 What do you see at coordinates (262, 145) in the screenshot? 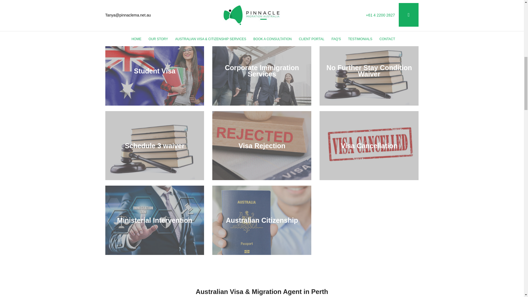
I see `Visa Rejection` at bounding box center [262, 145].